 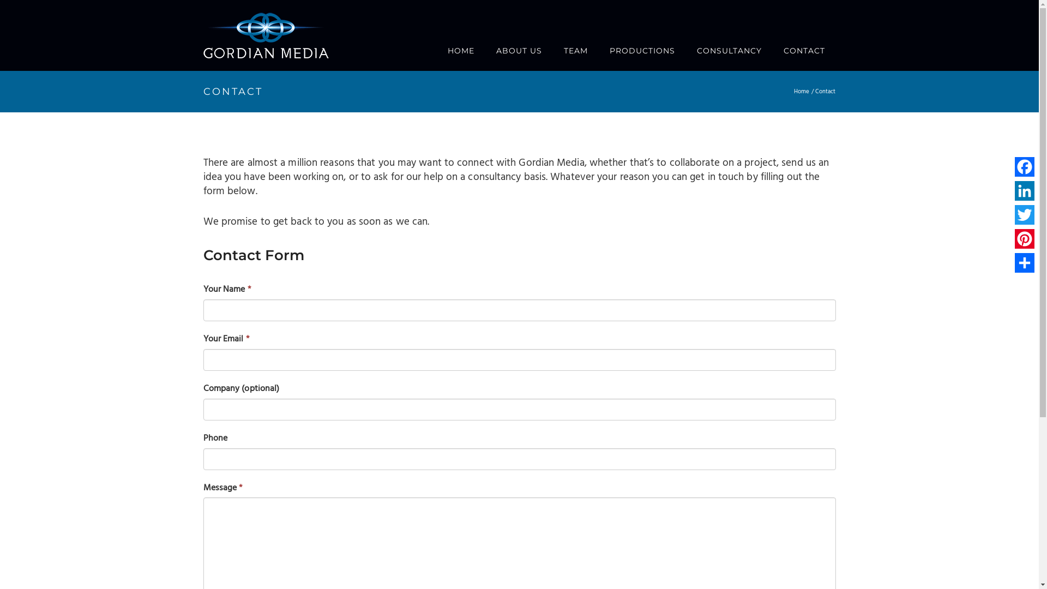 I want to click on Home, so click(x=802, y=92).